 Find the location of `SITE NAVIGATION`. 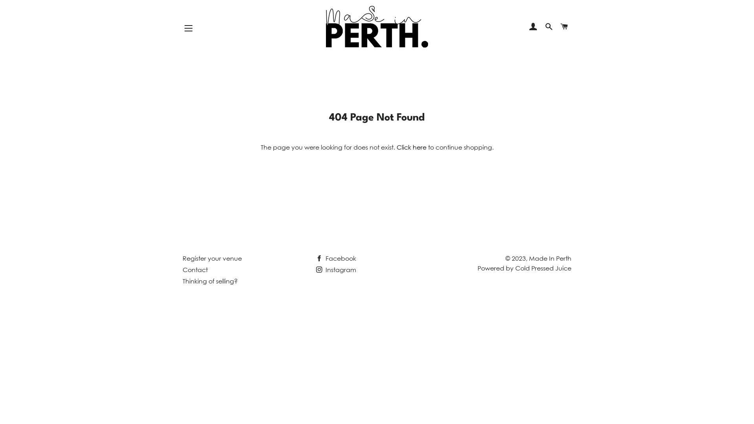

SITE NAVIGATION is located at coordinates (188, 28).